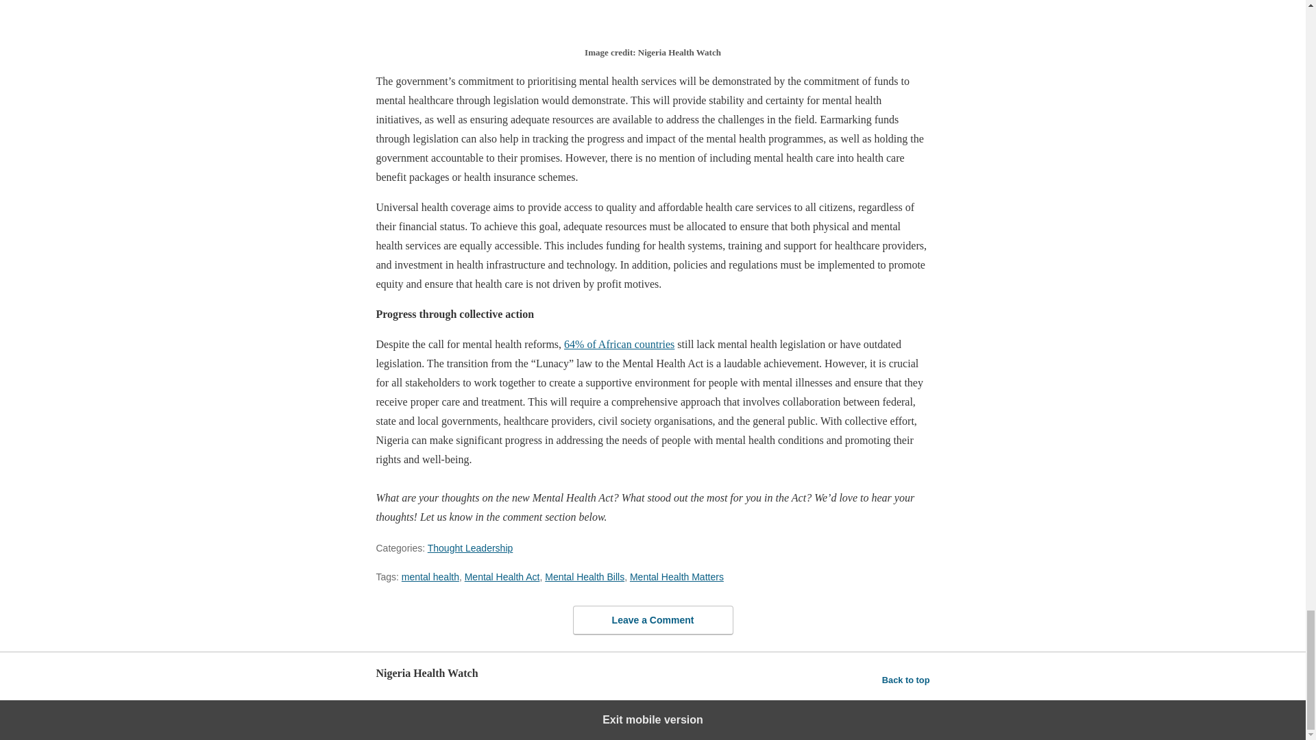 Image resolution: width=1316 pixels, height=740 pixels. What do you see at coordinates (677, 576) in the screenshot?
I see `Mental Health Matters` at bounding box center [677, 576].